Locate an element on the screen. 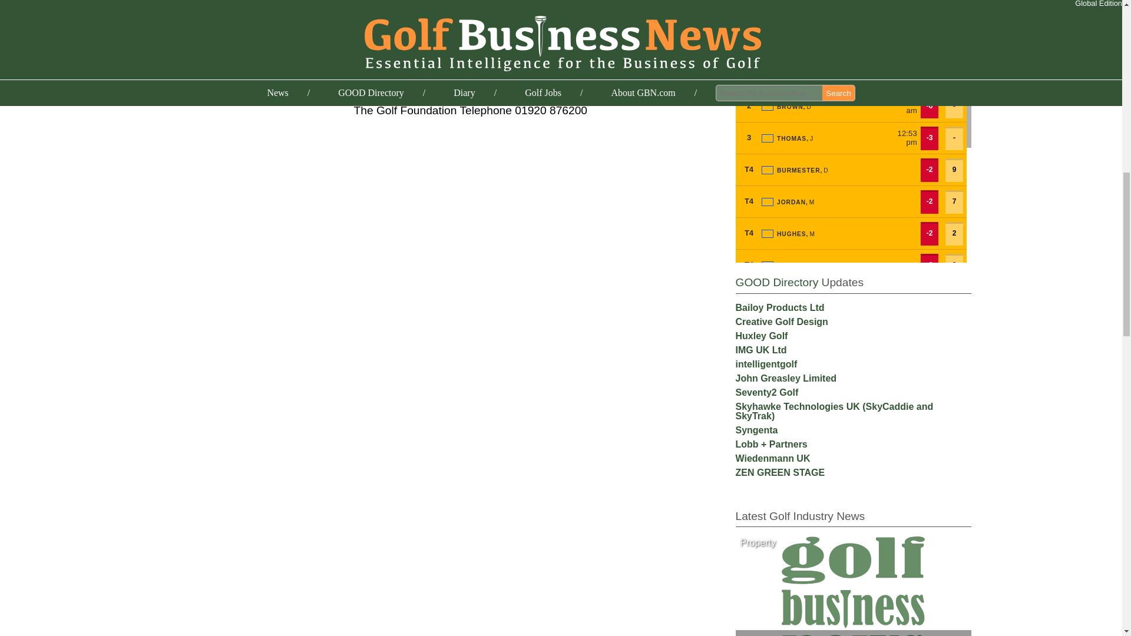 This screenshot has width=1131, height=636. Huxley Golf is located at coordinates (761, 336).